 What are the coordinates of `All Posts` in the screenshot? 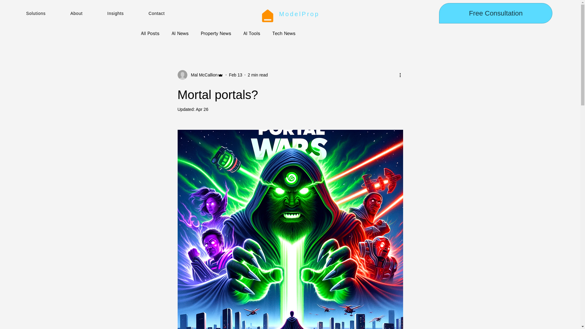 It's located at (150, 34).